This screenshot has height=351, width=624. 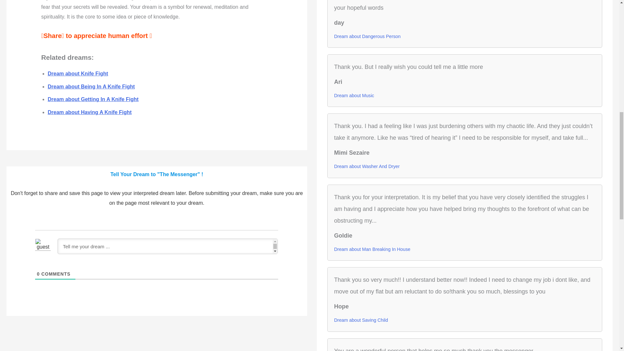 I want to click on Dream about Knife Fight, so click(x=78, y=73).